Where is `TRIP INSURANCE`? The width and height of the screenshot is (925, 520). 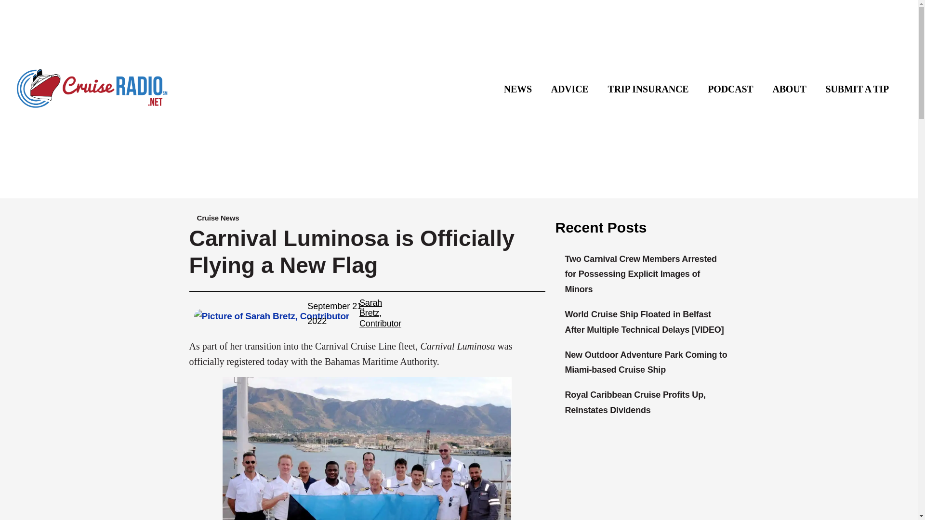 TRIP INSURANCE is located at coordinates (648, 89).